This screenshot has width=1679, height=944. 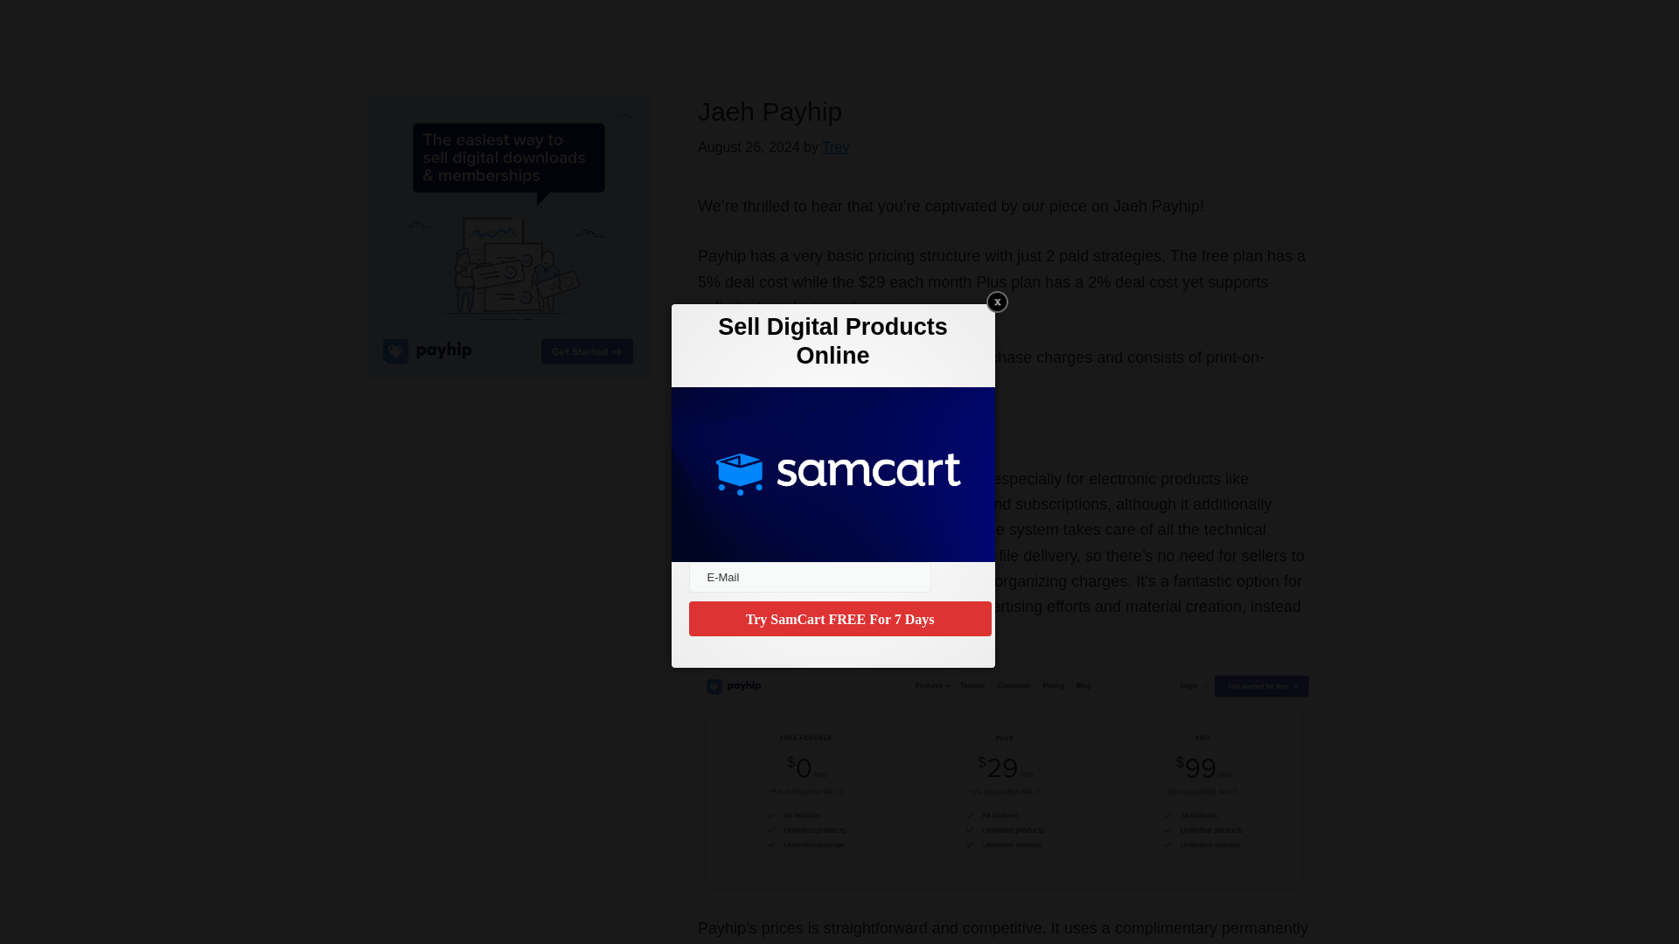 I want to click on Trey, so click(x=836, y=147).